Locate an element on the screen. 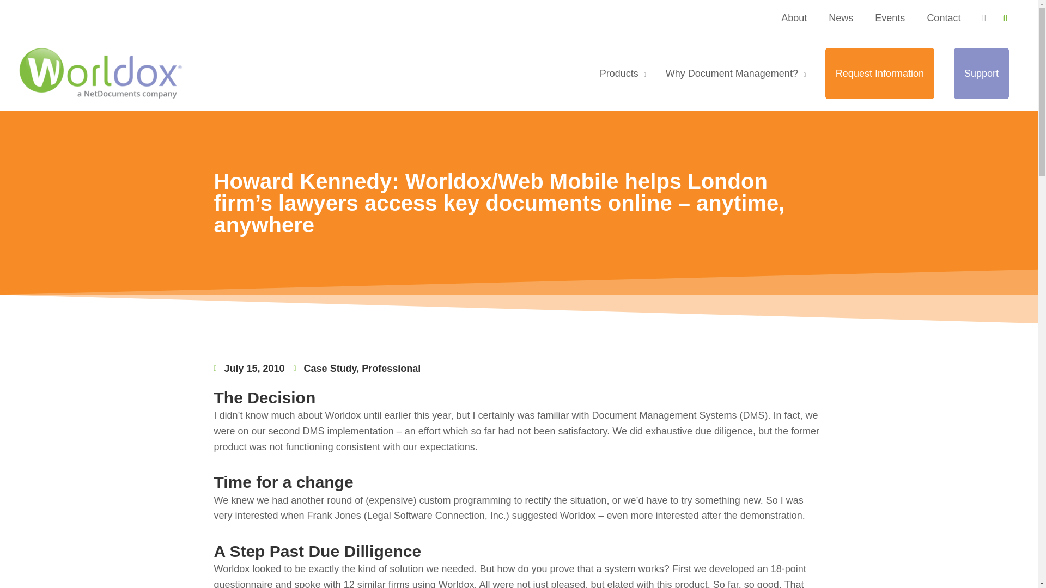 This screenshot has width=1046, height=588. Why Document Management? is located at coordinates (735, 73).